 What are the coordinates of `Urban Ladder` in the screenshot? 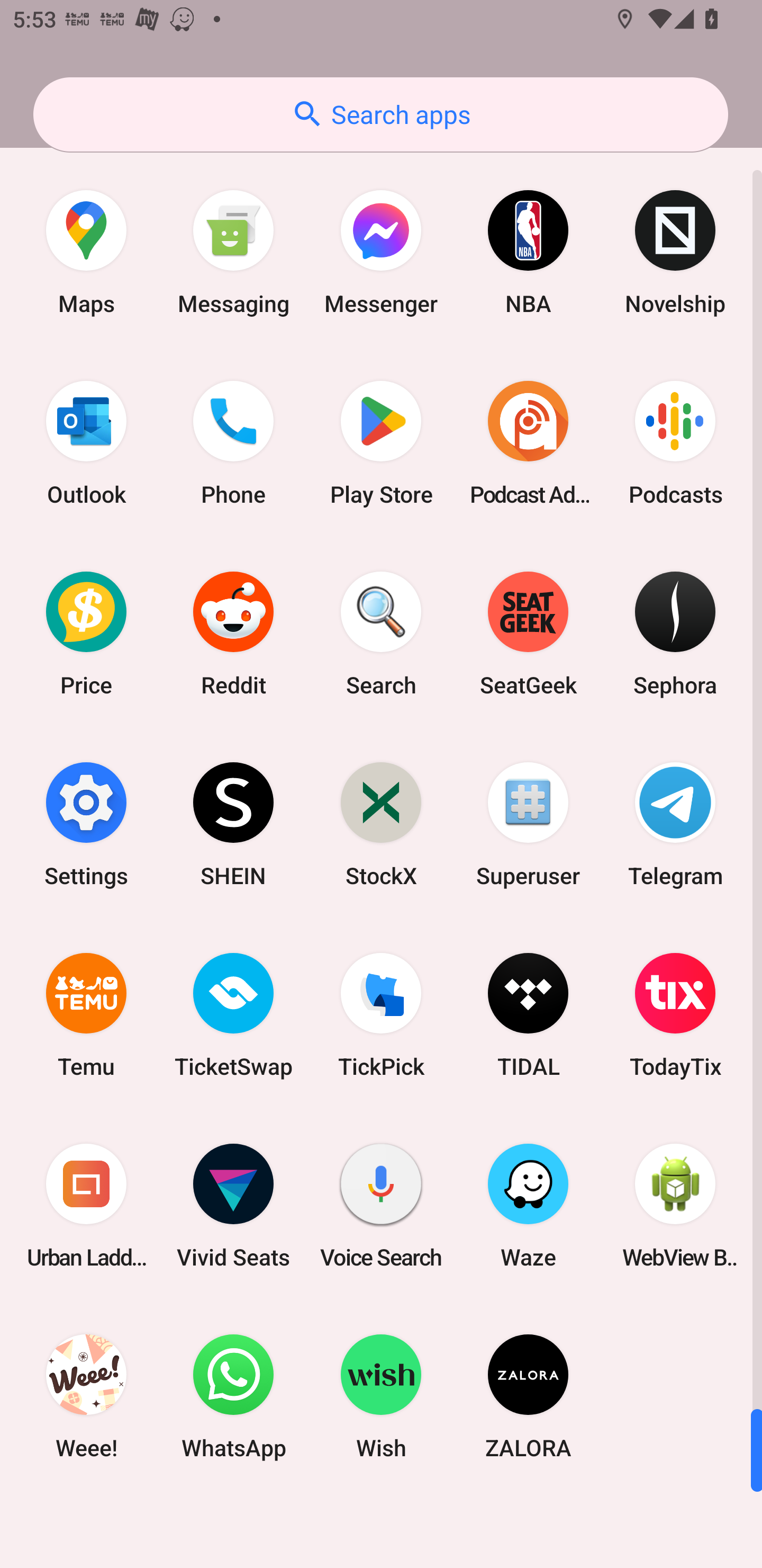 It's located at (86, 1206).